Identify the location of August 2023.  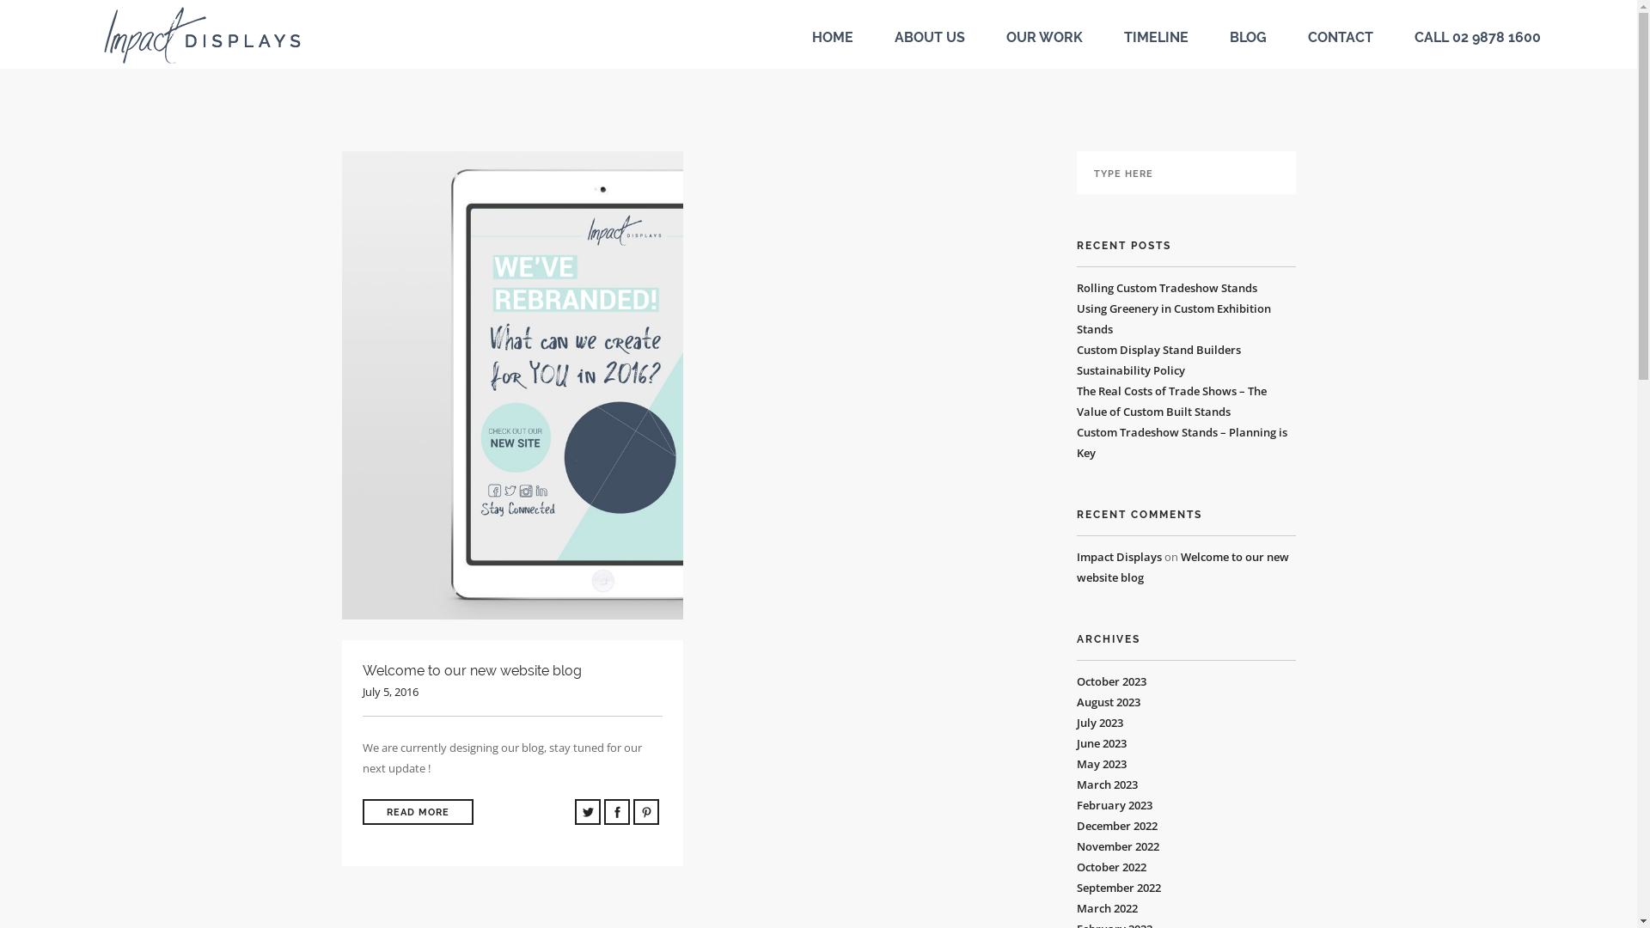
(1108, 702).